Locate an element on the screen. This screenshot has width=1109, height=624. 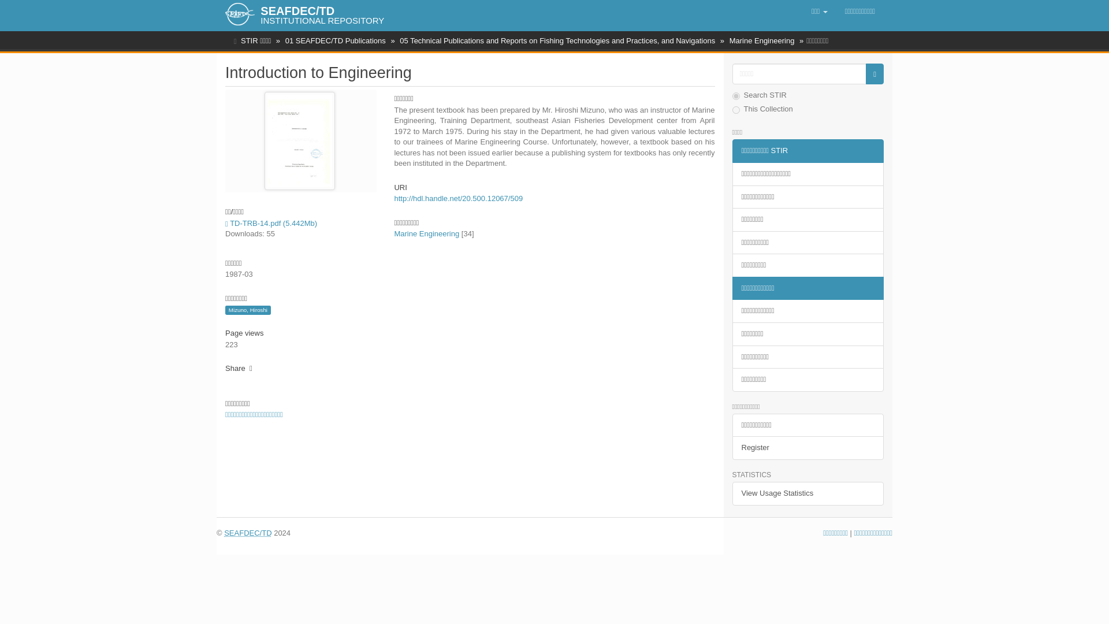
Mizuno, Hiroshi is located at coordinates (247, 310).